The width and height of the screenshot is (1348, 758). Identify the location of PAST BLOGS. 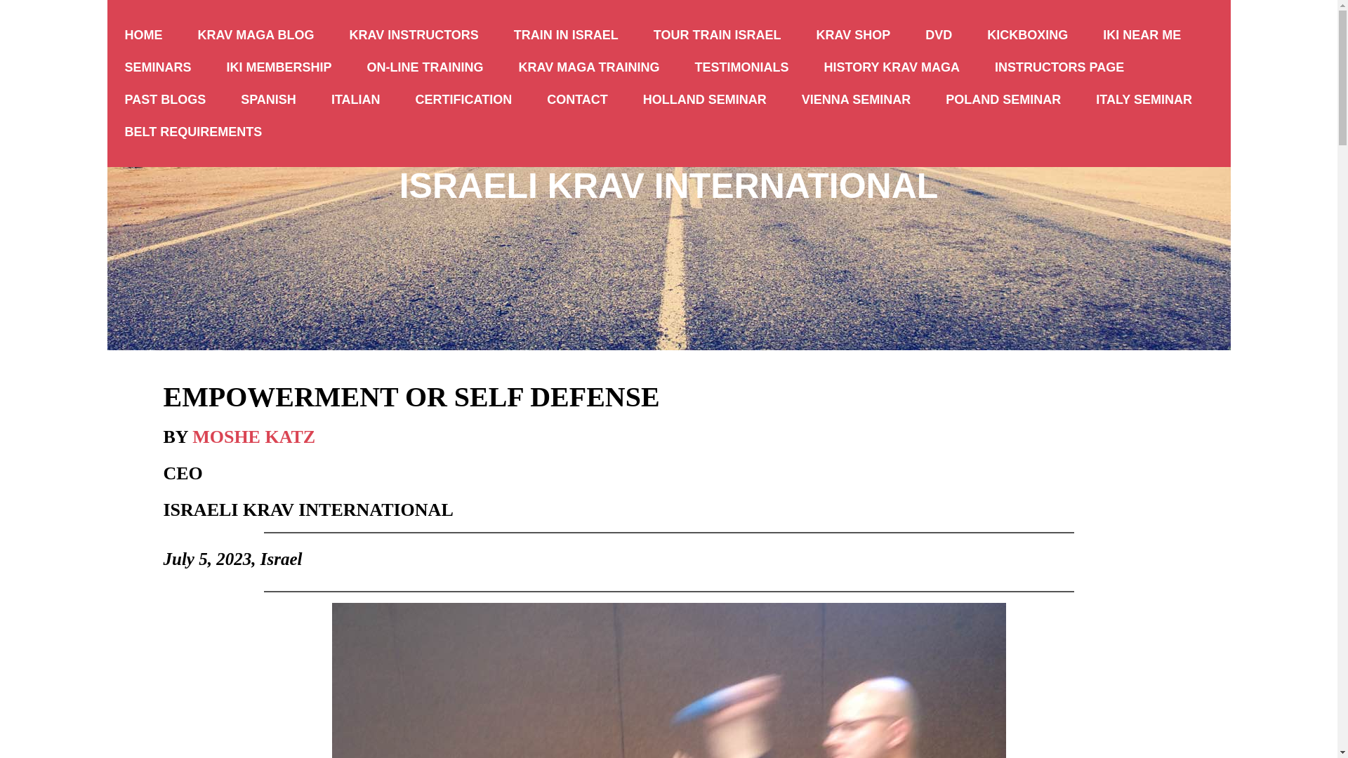
(164, 100).